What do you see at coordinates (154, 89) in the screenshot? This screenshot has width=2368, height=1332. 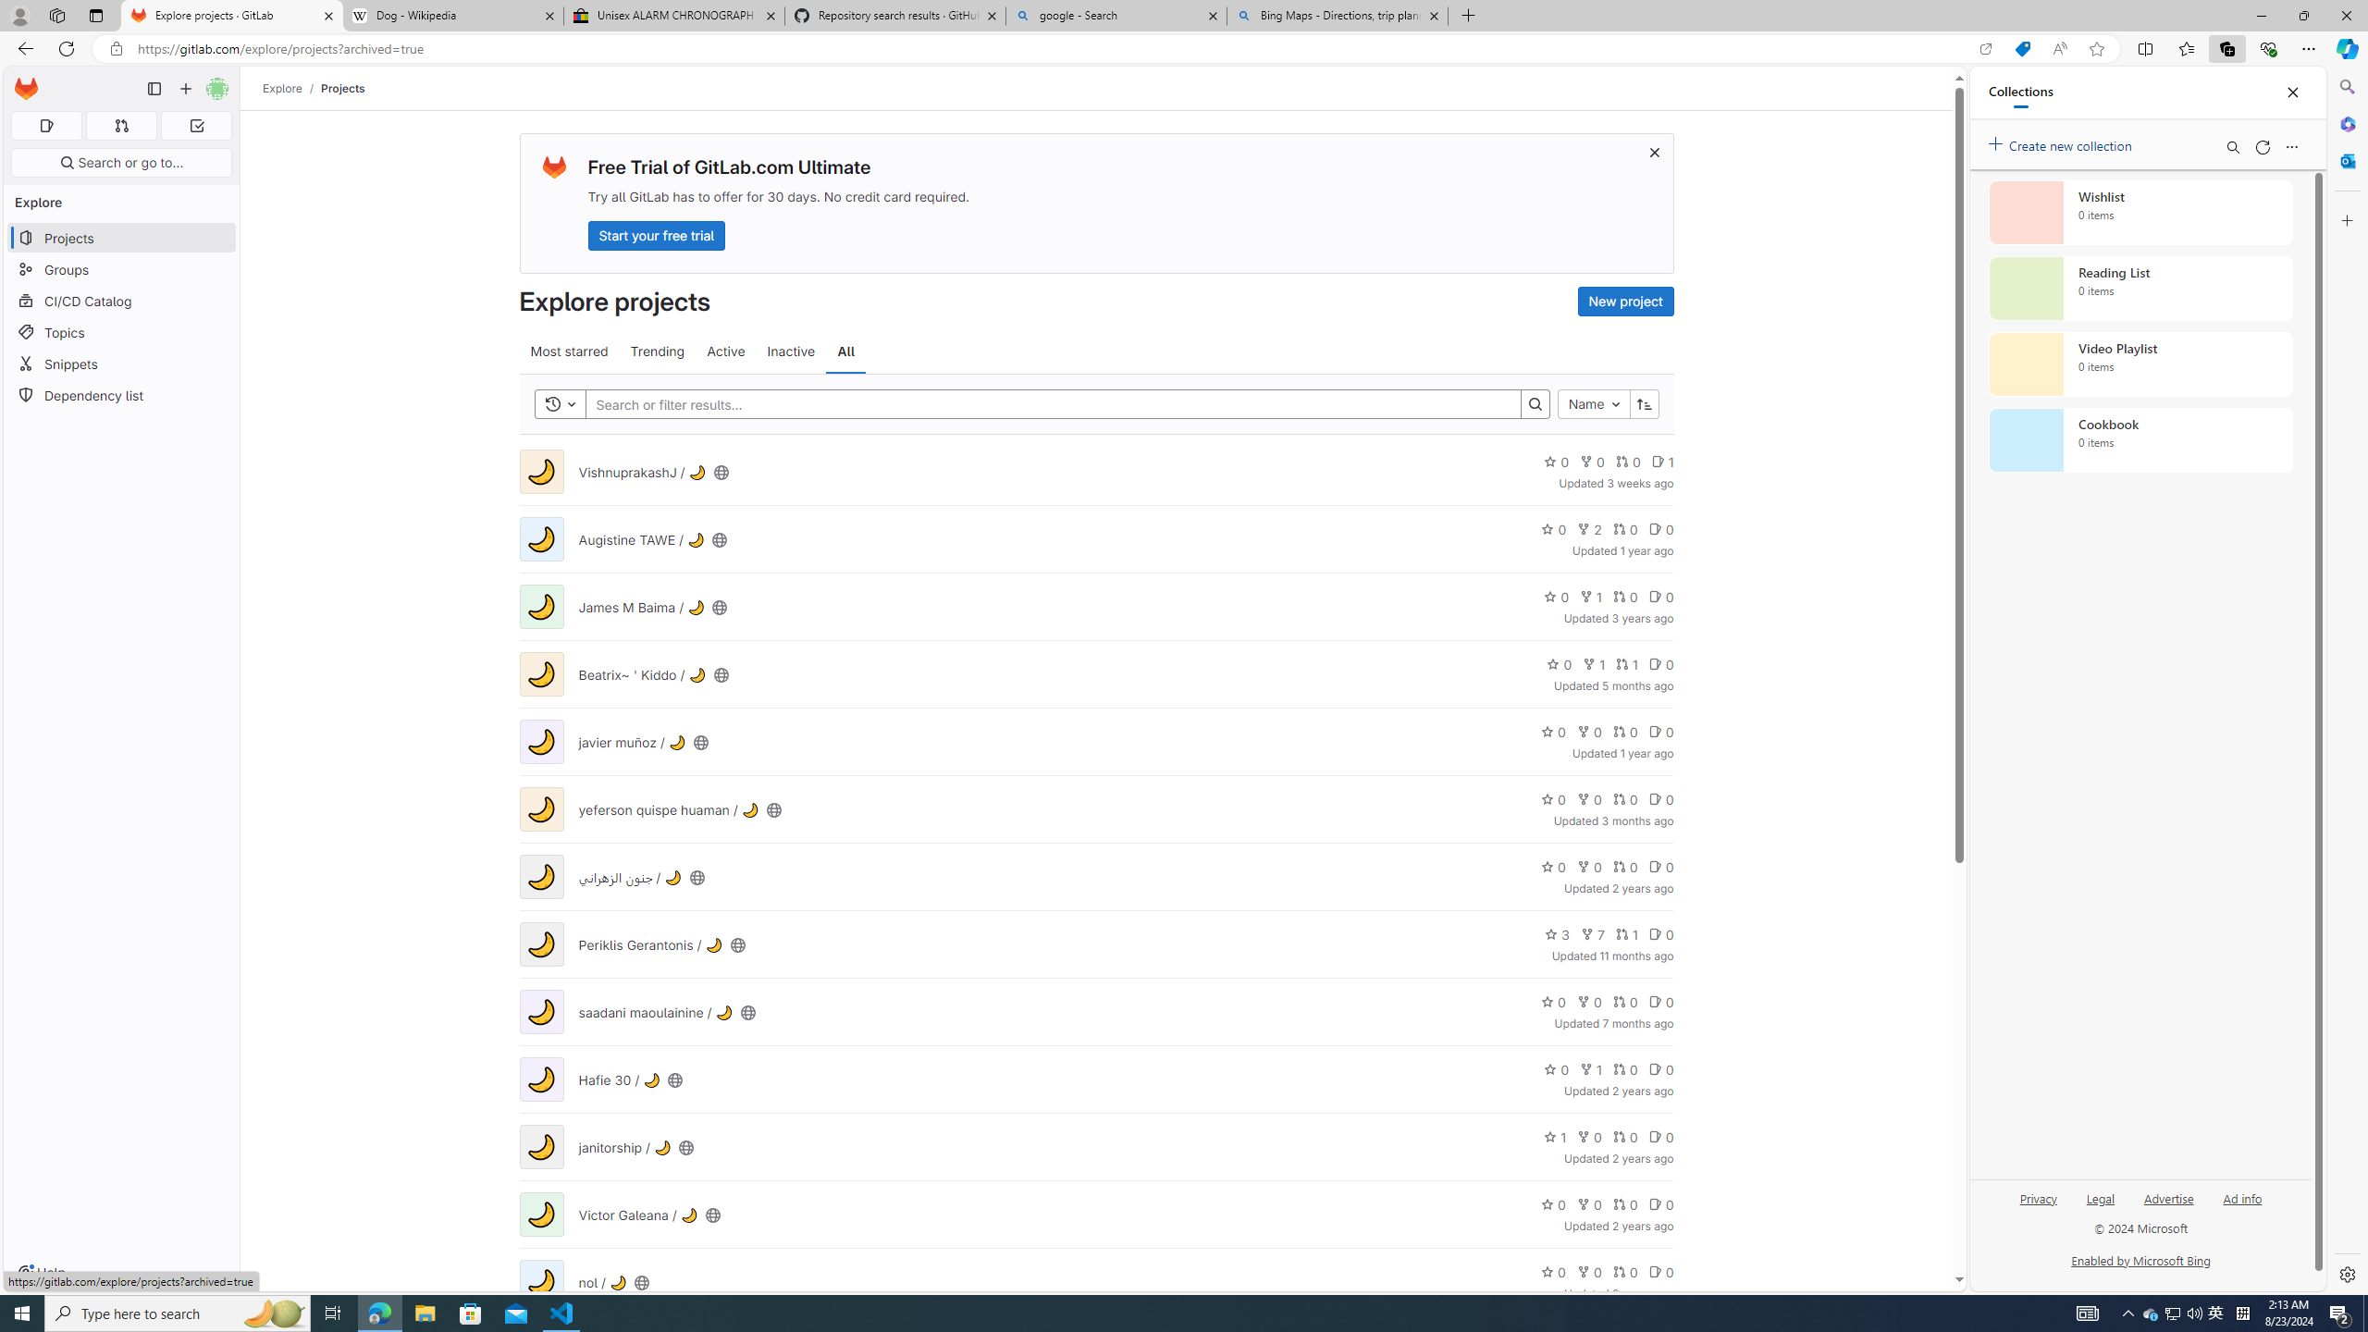 I see `Primary navigation sidebar` at bounding box center [154, 89].